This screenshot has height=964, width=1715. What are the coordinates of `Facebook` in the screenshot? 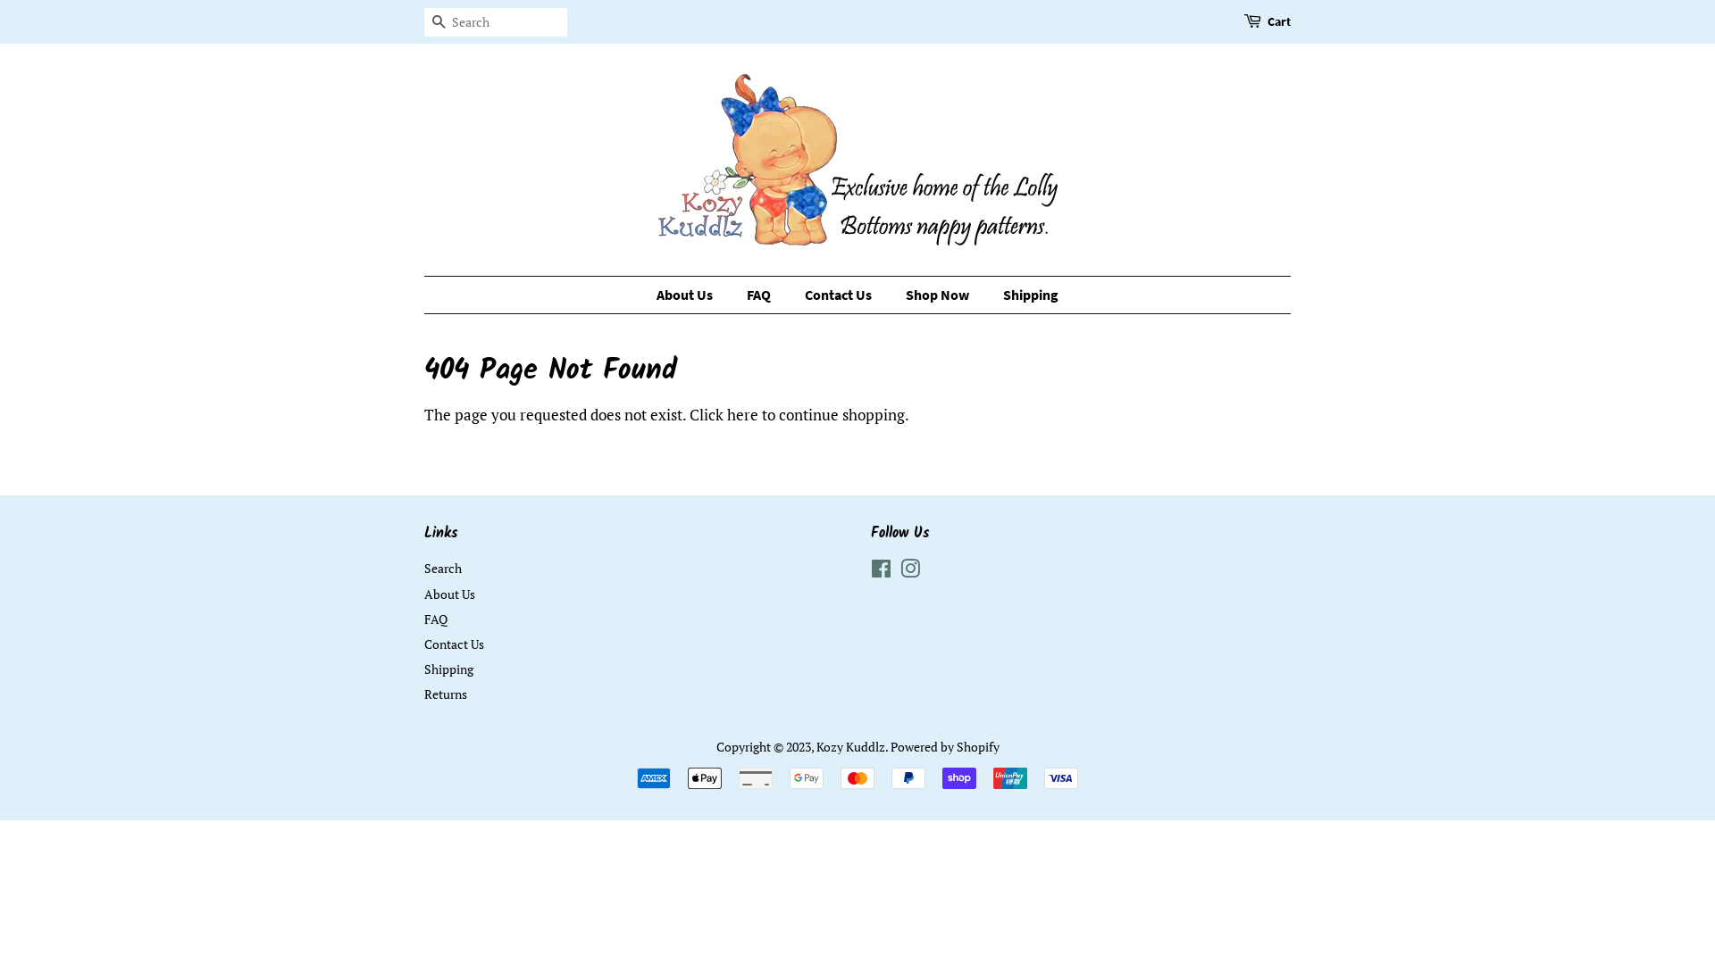 It's located at (881, 571).